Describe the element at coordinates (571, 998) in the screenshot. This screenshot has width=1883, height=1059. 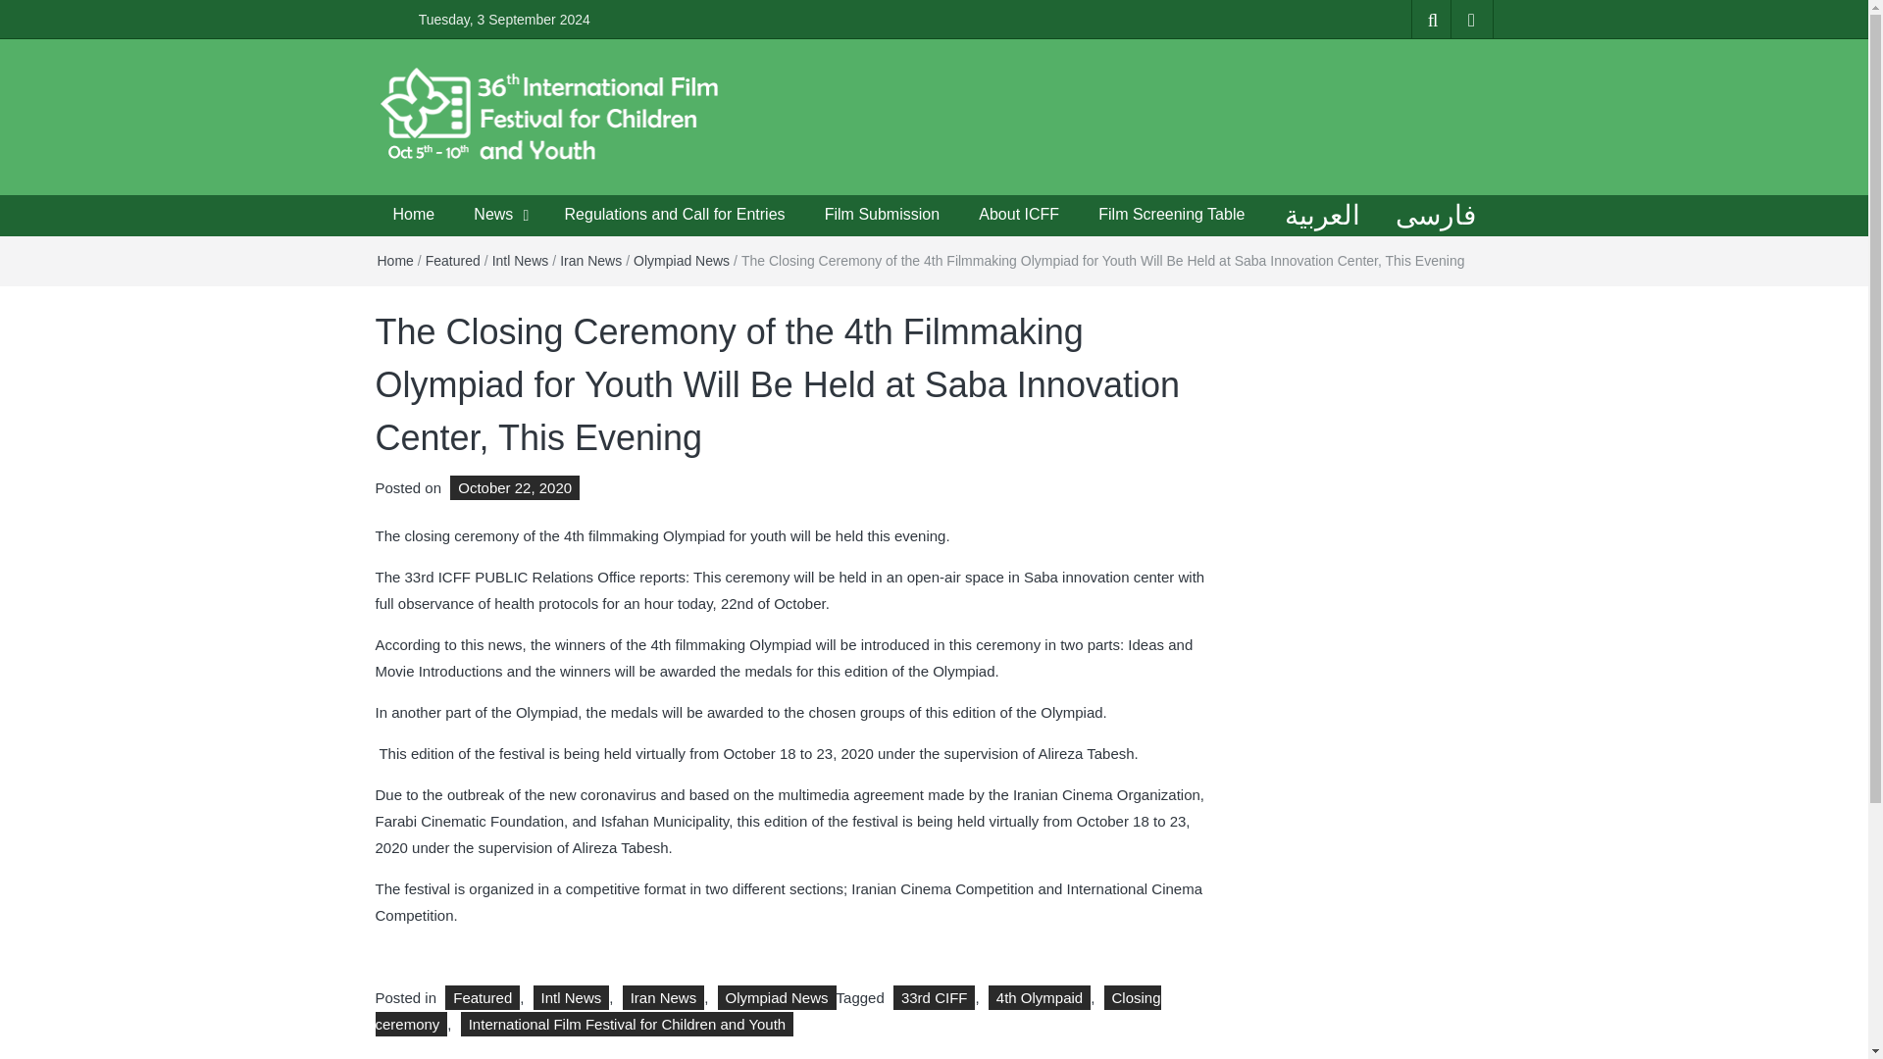
I see `Intl News` at that location.